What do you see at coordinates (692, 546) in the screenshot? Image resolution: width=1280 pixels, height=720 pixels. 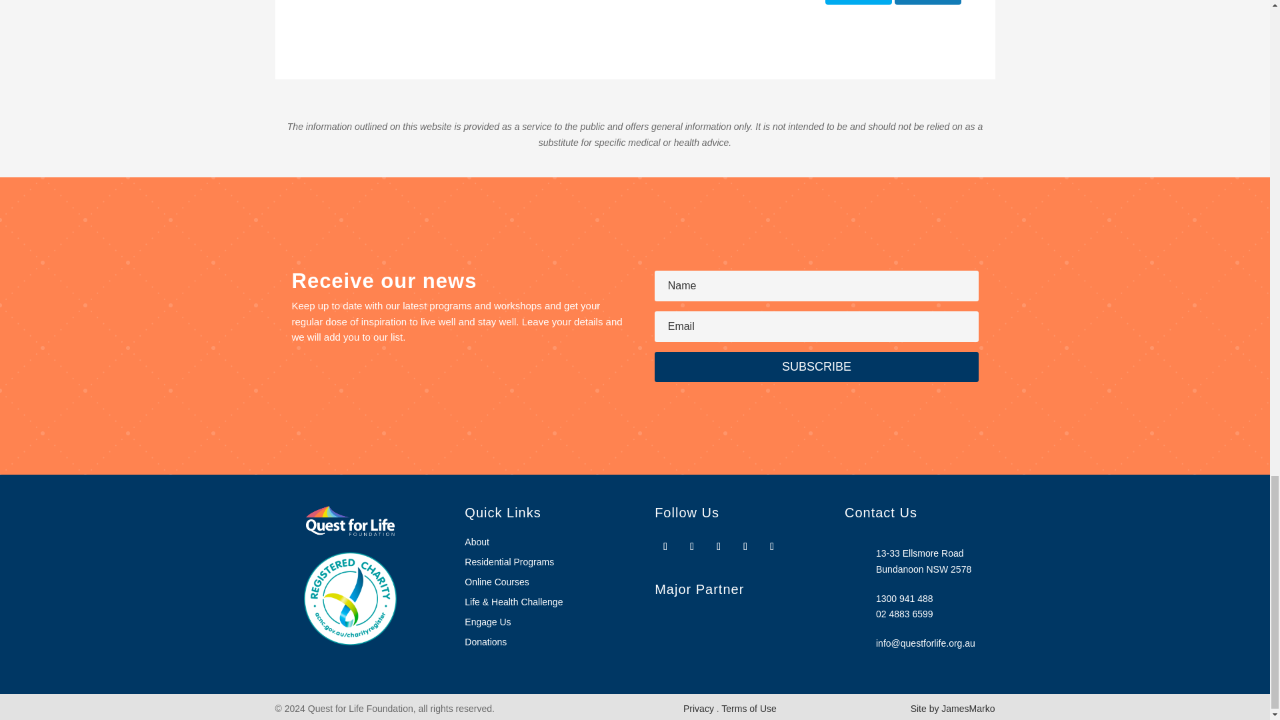 I see `Follow on Instagram` at bounding box center [692, 546].